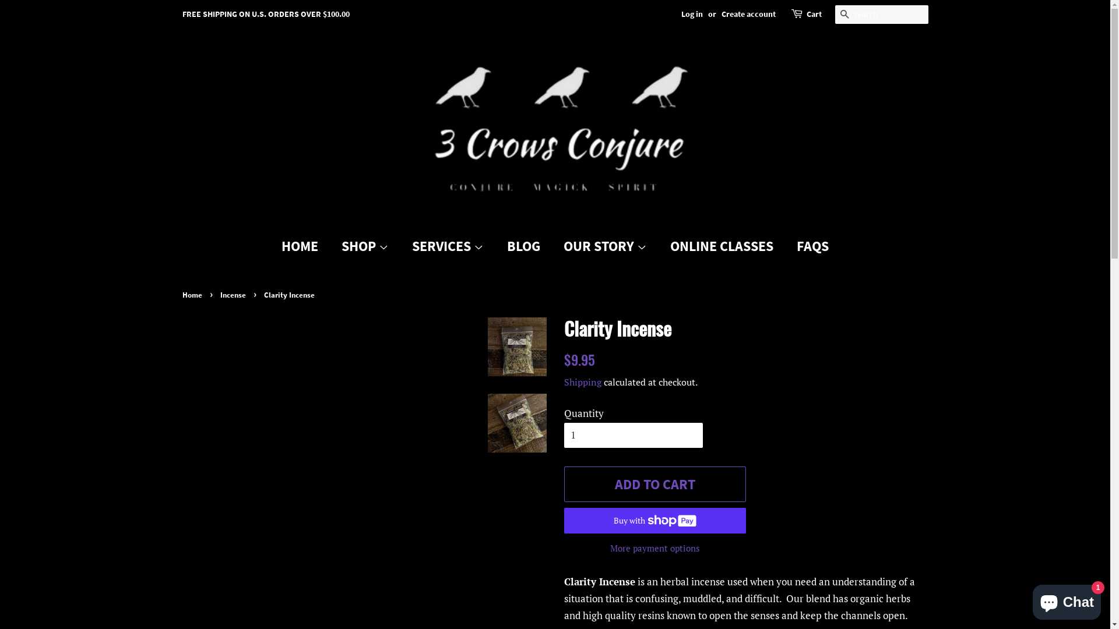 This screenshot has width=1119, height=629. I want to click on SERVICES, so click(449, 247).